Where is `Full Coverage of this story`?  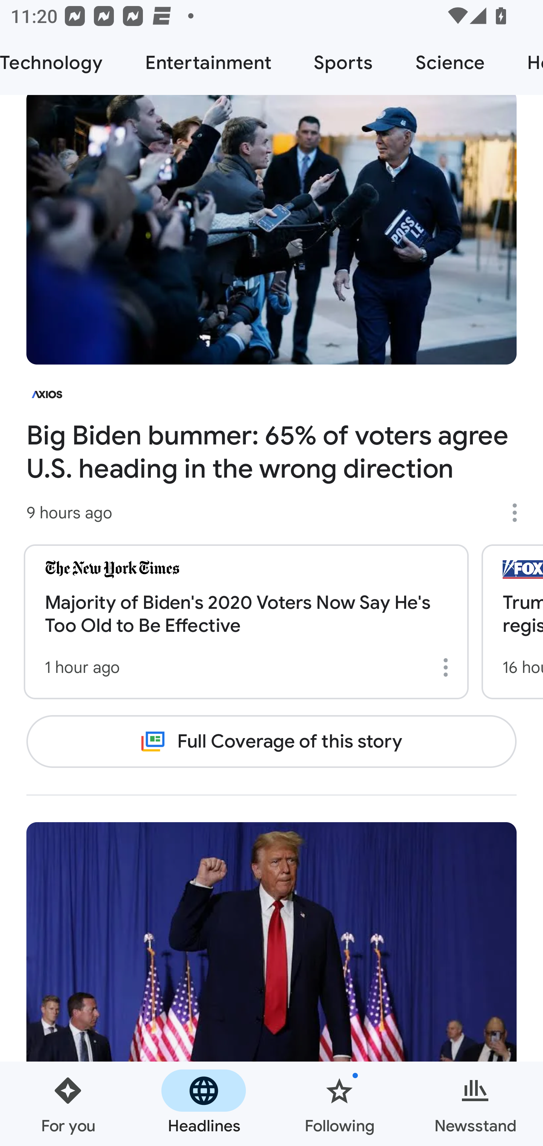
Full Coverage of this story is located at coordinates (271, 741).